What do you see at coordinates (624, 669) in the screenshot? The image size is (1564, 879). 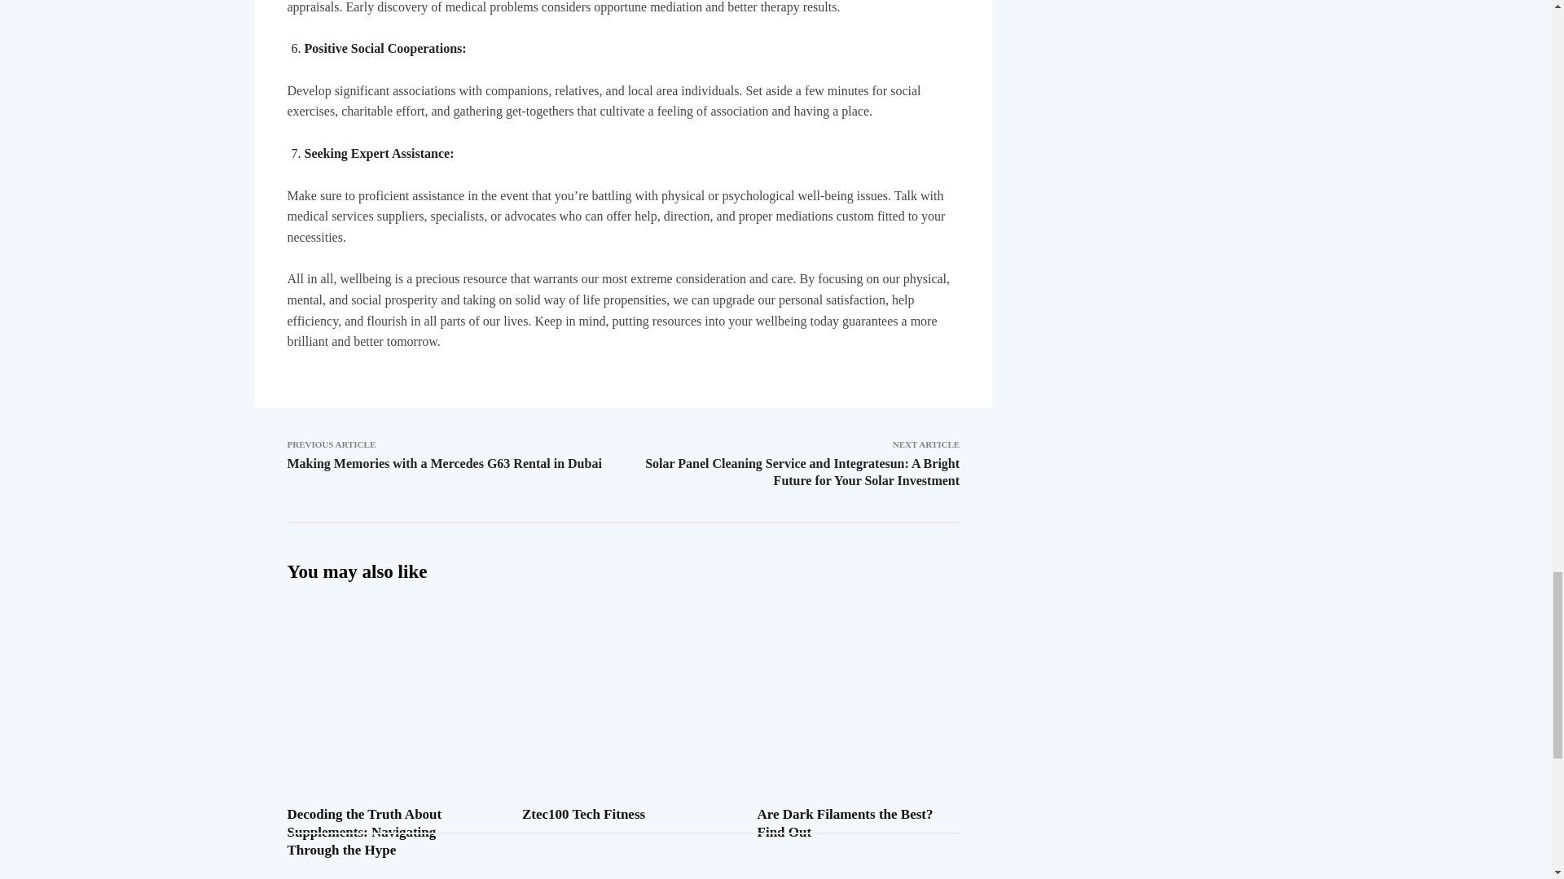 I see `Ztec100 Tech Fitness` at bounding box center [624, 669].